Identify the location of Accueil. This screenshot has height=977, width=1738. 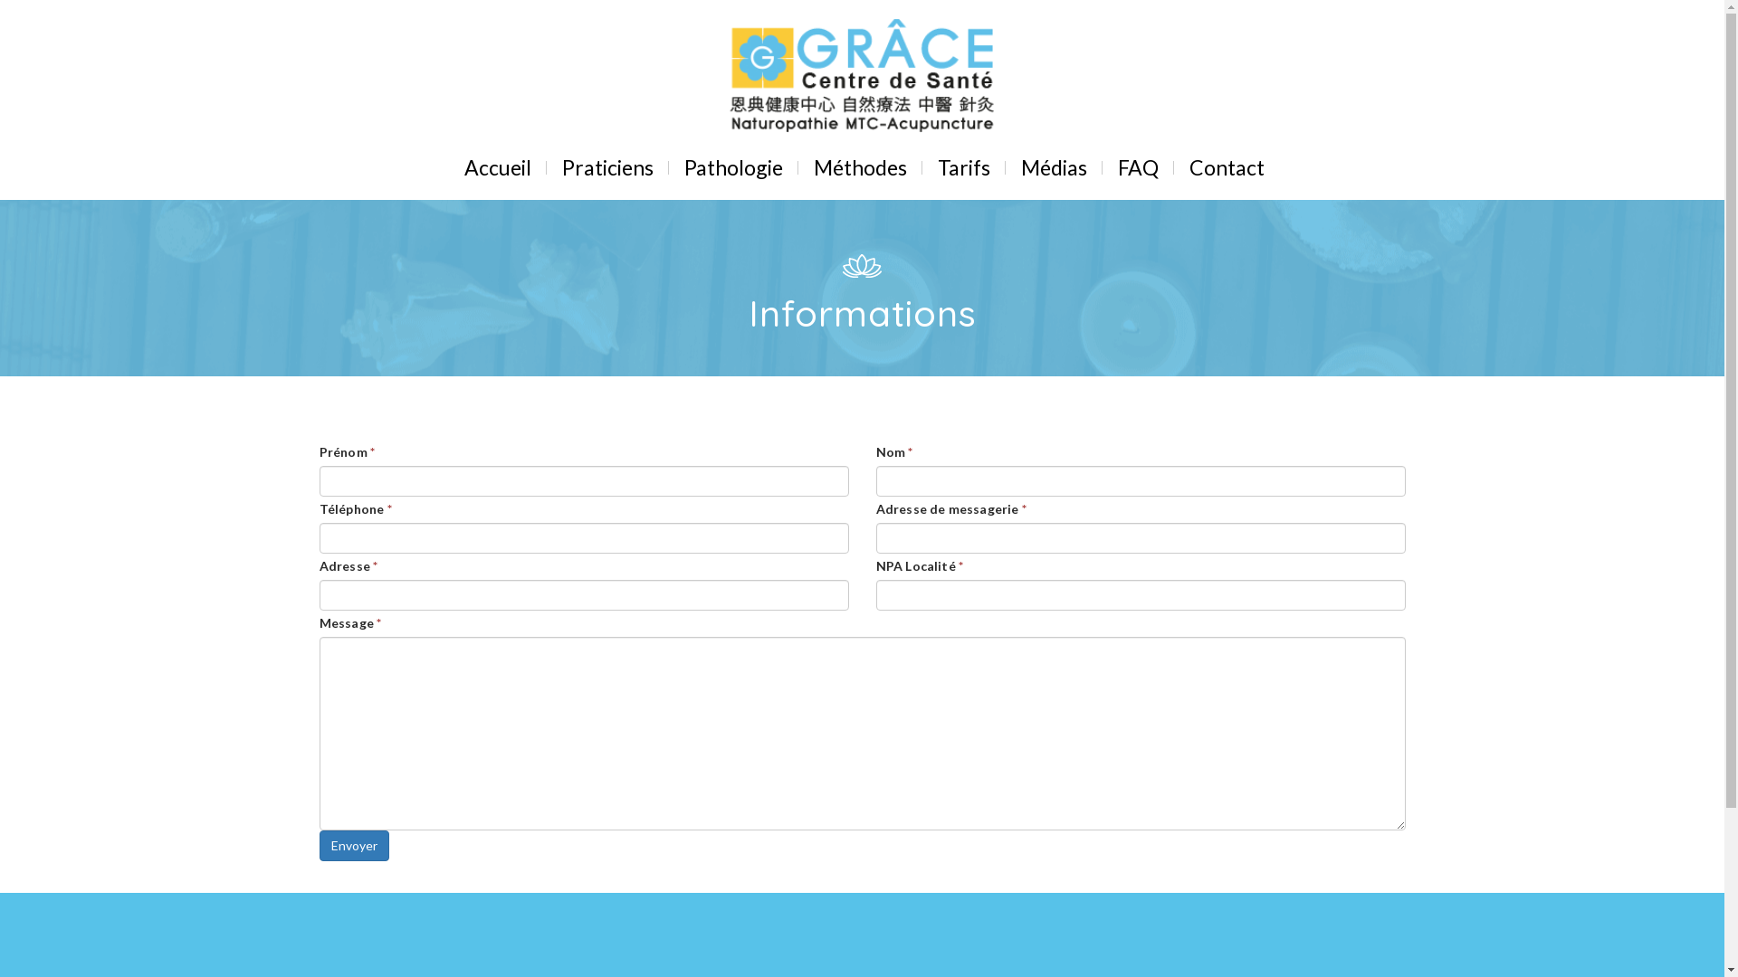
(498, 167).